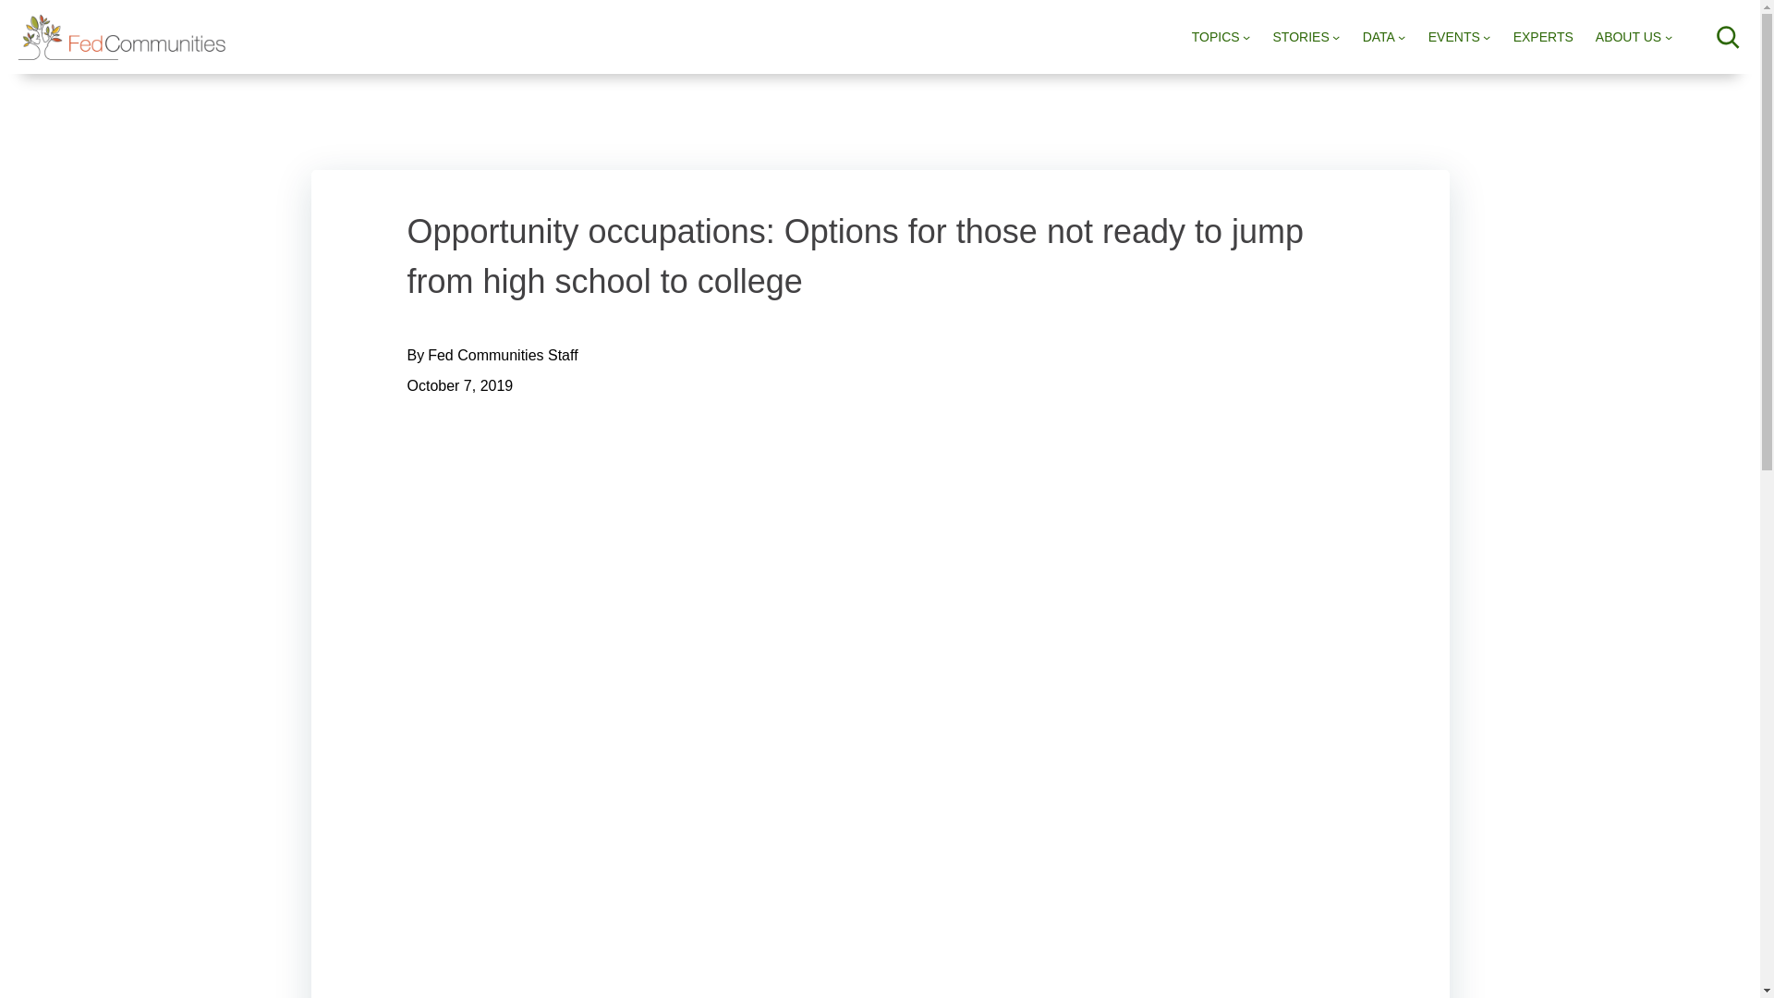 The image size is (1774, 998). What do you see at coordinates (1216, 37) in the screenshot?
I see `TOPICS` at bounding box center [1216, 37].